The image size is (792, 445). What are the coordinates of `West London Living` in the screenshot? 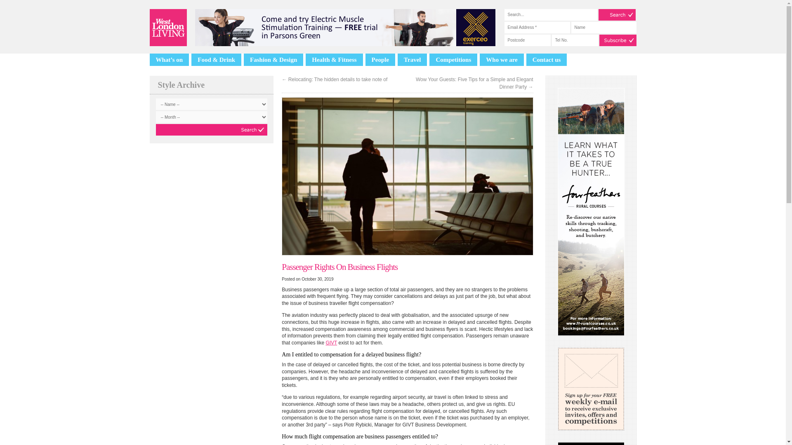 It's located at (167, 27).